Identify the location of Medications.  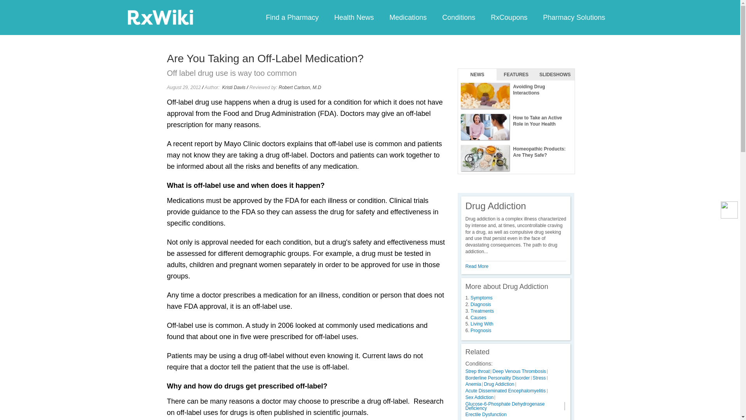
(408, 17).